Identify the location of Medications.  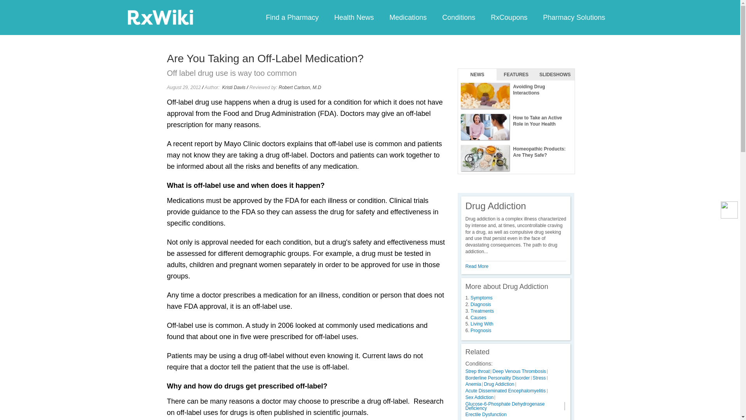
(408, 17).